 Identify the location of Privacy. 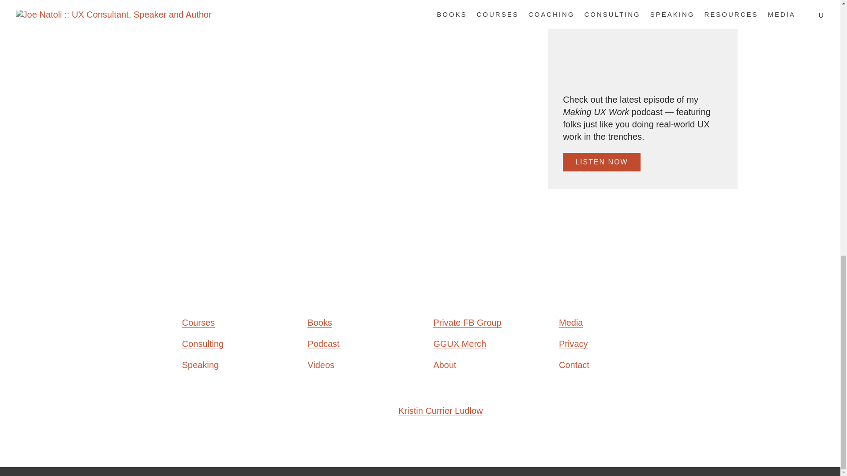
(573, 344).